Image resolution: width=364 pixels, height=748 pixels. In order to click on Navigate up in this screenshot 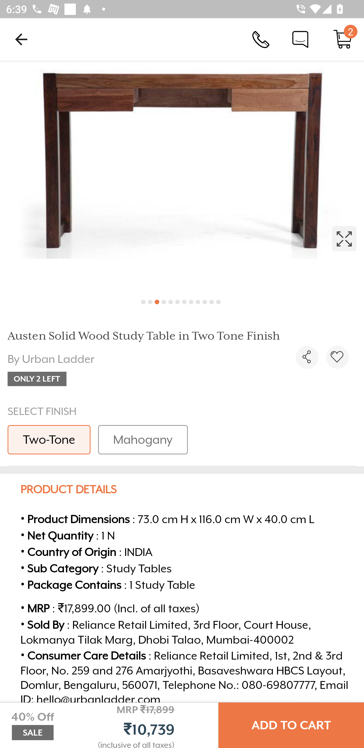, I will do `click(21, 39)`.